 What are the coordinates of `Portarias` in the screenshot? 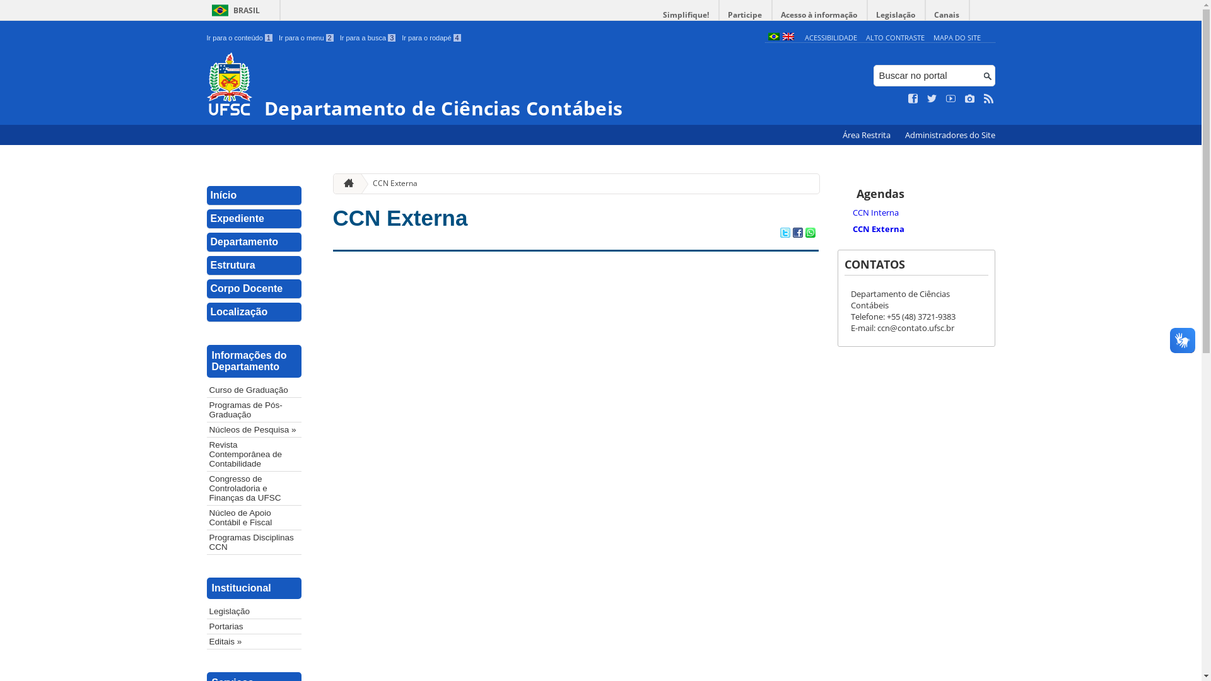 It's located at (254, 627).